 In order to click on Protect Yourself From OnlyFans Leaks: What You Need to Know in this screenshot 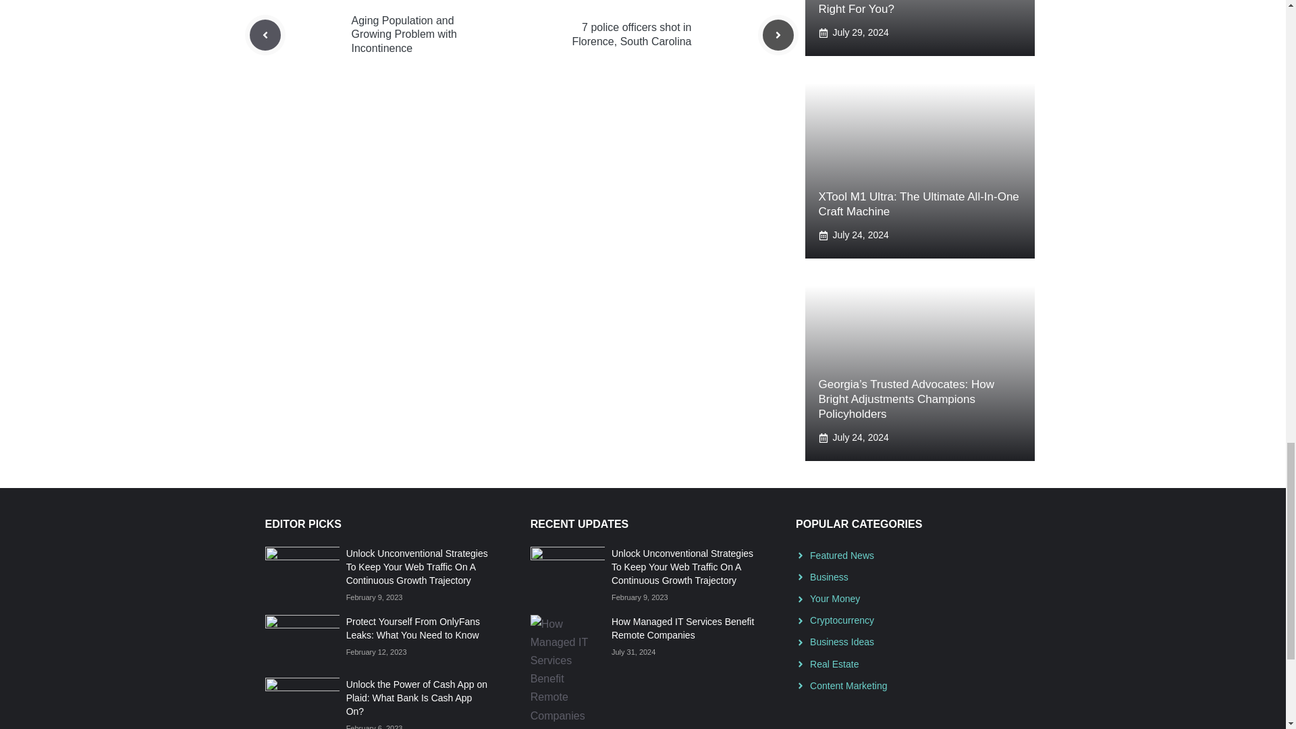, I will do `click(412, 628)`.